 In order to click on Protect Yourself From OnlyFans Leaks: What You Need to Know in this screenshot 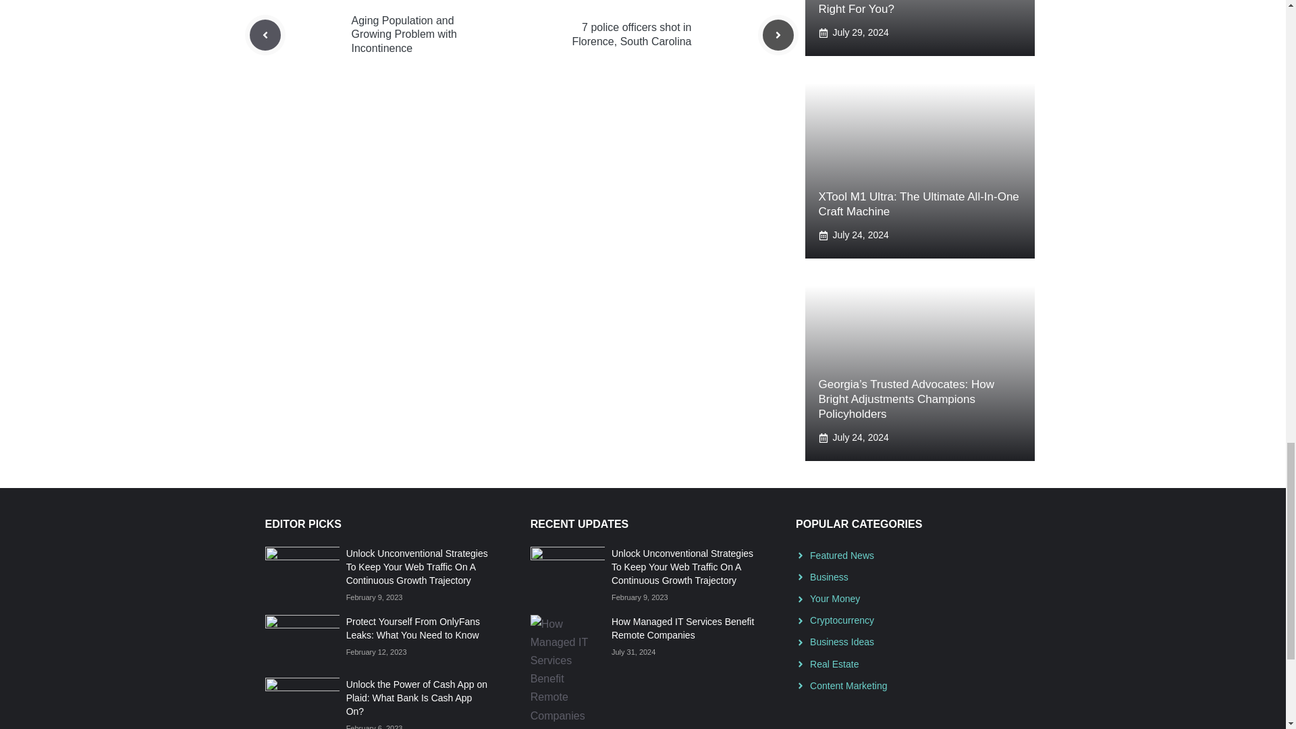, I will do `click(412, 628)`.